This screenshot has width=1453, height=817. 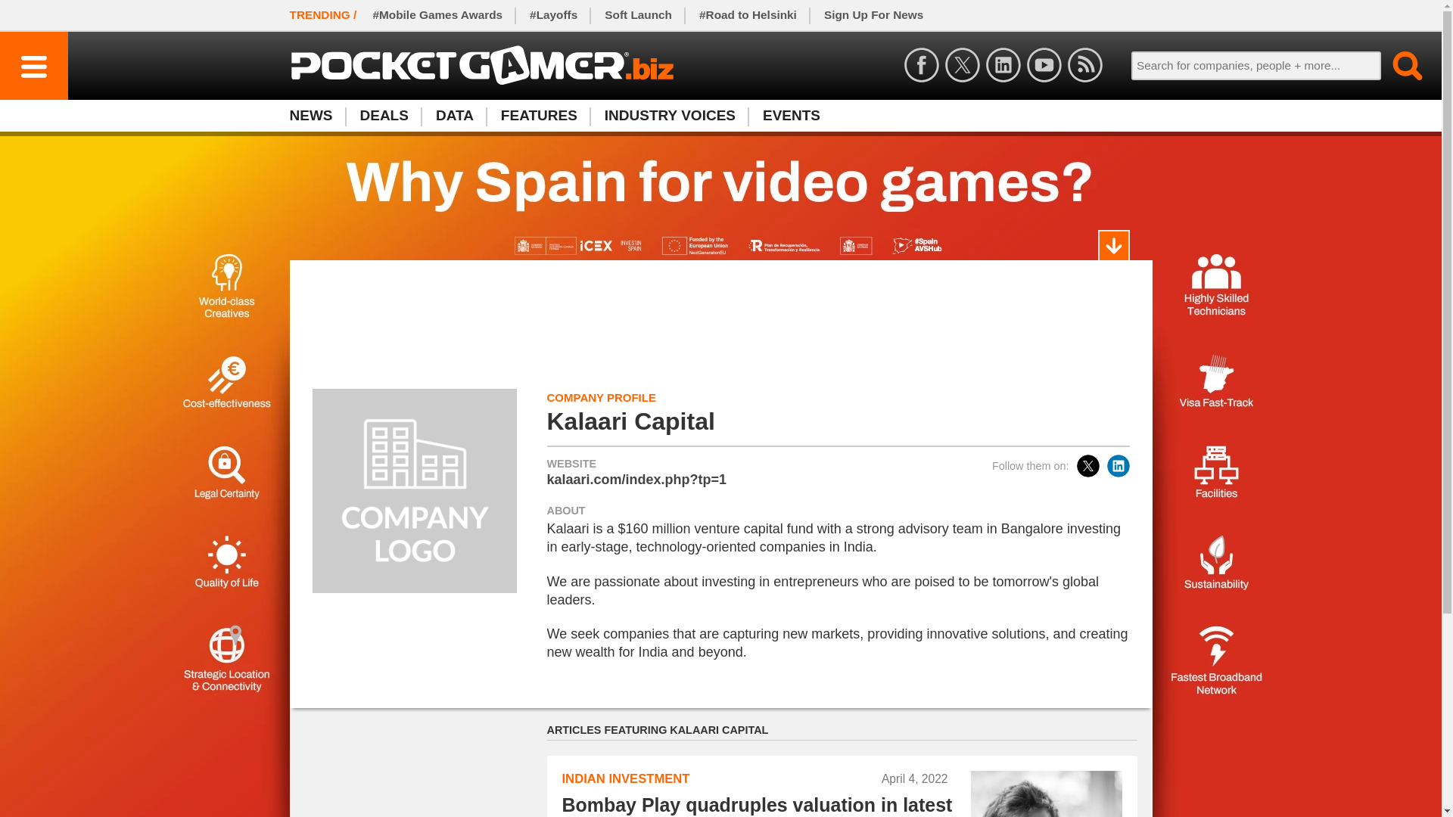 I want to click on DATA, so click(x=454, y=115).